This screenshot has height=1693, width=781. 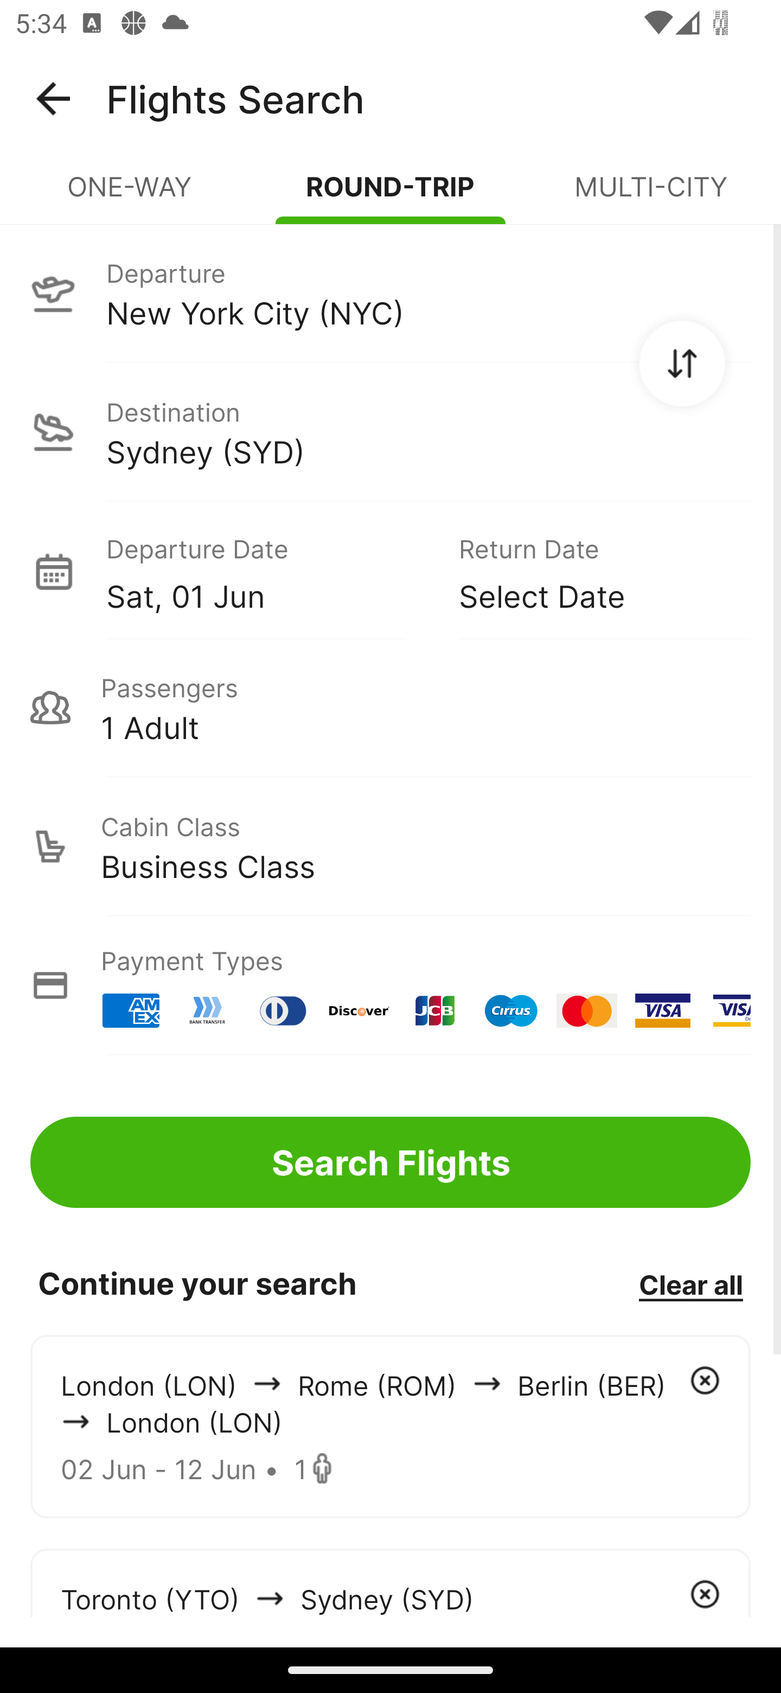 I want to click on ONE-WAY, so click(x=130, y=195).